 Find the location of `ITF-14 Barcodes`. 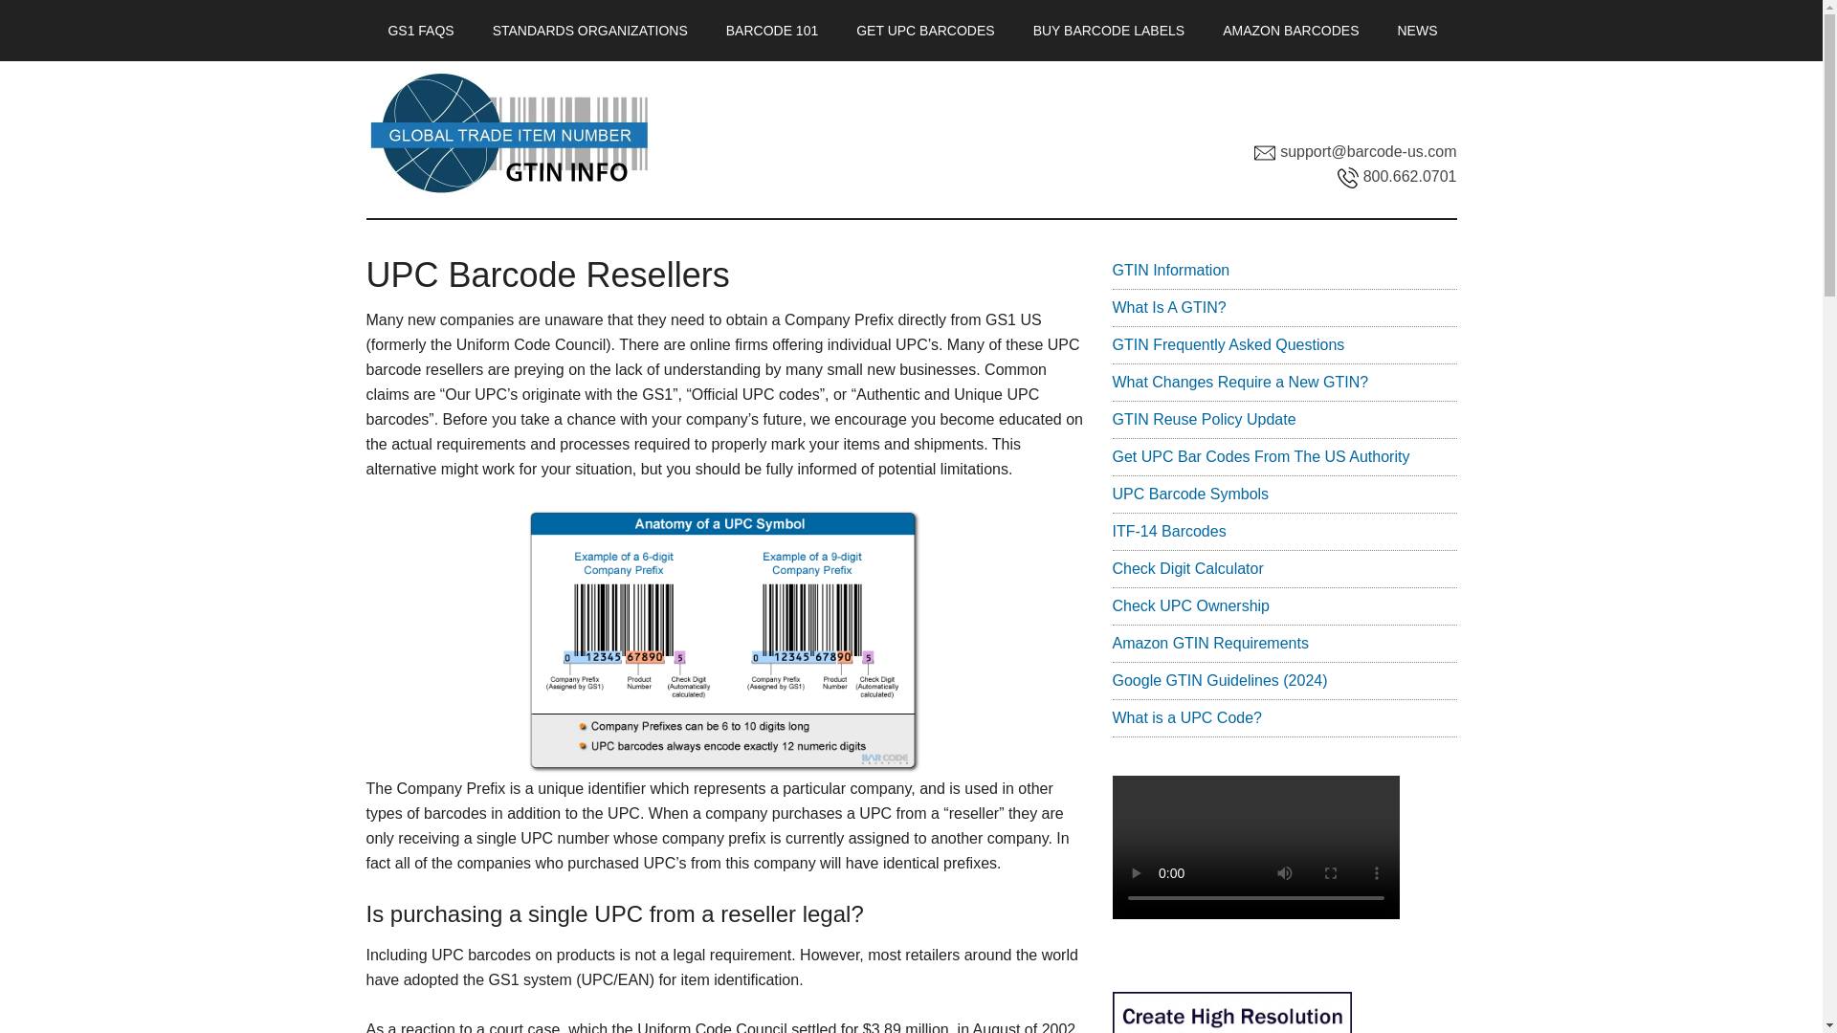

ITF-14 Barcodes is located at coordinates (1167, 530).